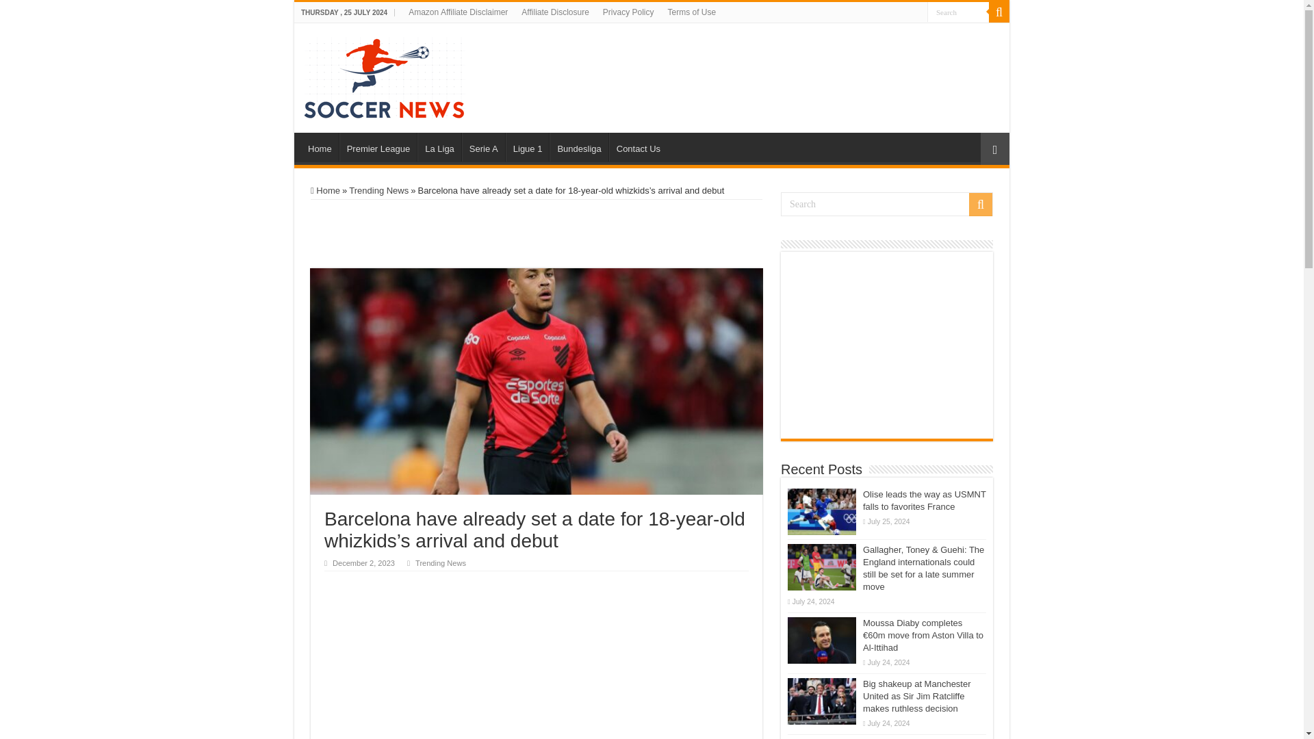 Image resolution: width=1314 pixels, height=739 pixels. What do you see at coordinates (378, 147) in the screenshot?
I see `Premier League` at bounding box center [378, 147].